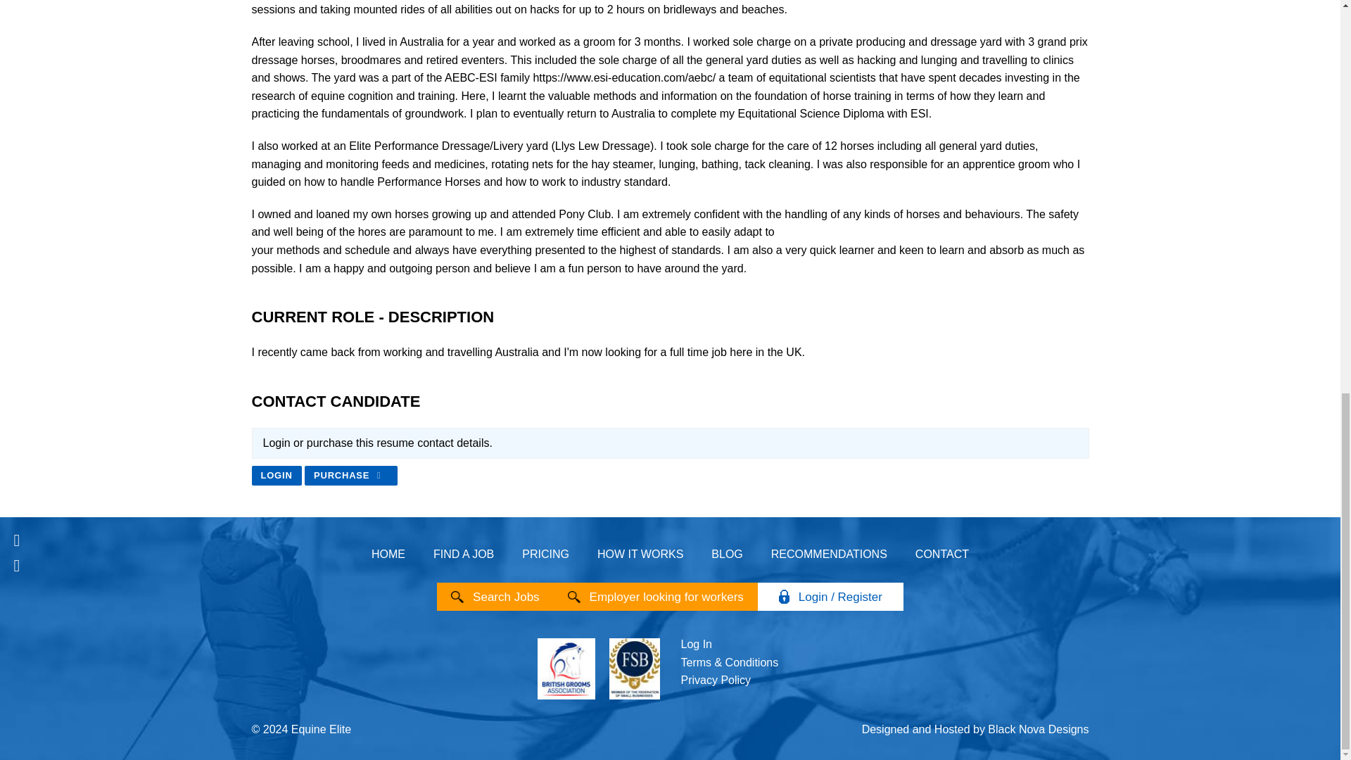 This screenshot has width=1351, height=760. What do you see at coordinates (696, 645) in the screenshot?
I see `Log In` at bounding box center [696, 645].